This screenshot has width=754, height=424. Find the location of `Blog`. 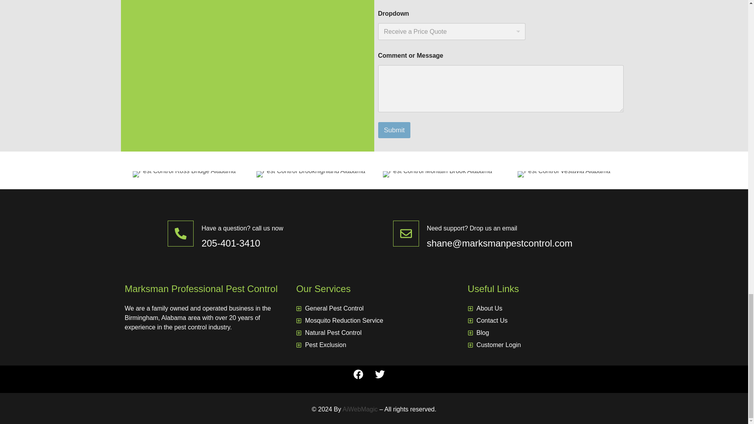

Blog is located at coordinates (545, 333).